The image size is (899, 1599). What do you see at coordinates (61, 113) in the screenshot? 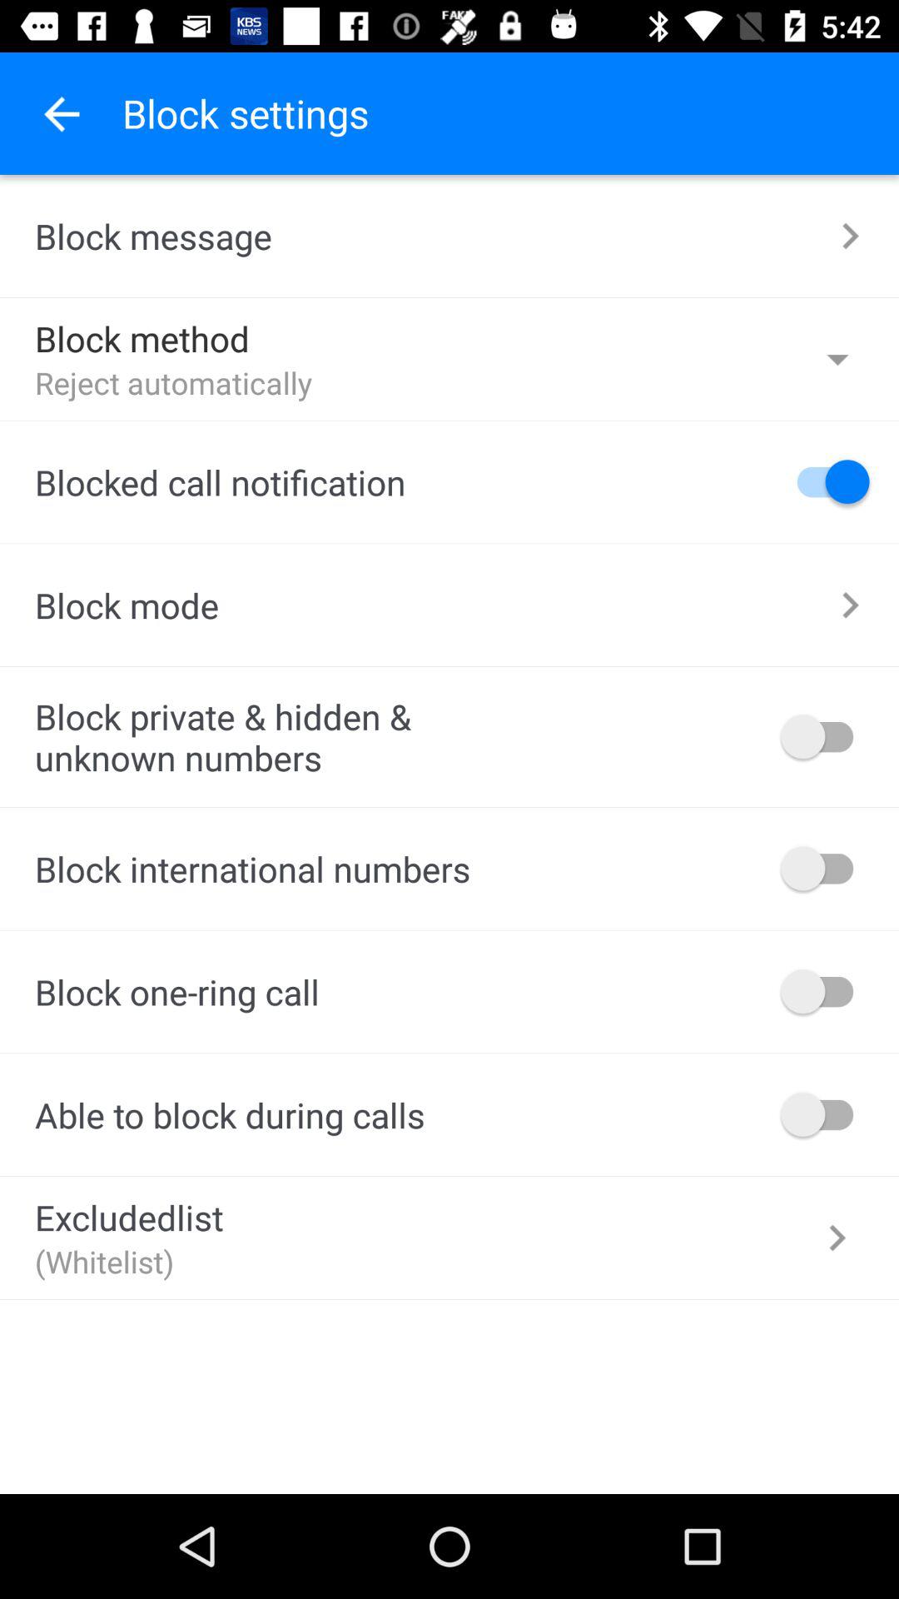
I see `tap item to the left of block settings item` at bounding box center [61, 113].